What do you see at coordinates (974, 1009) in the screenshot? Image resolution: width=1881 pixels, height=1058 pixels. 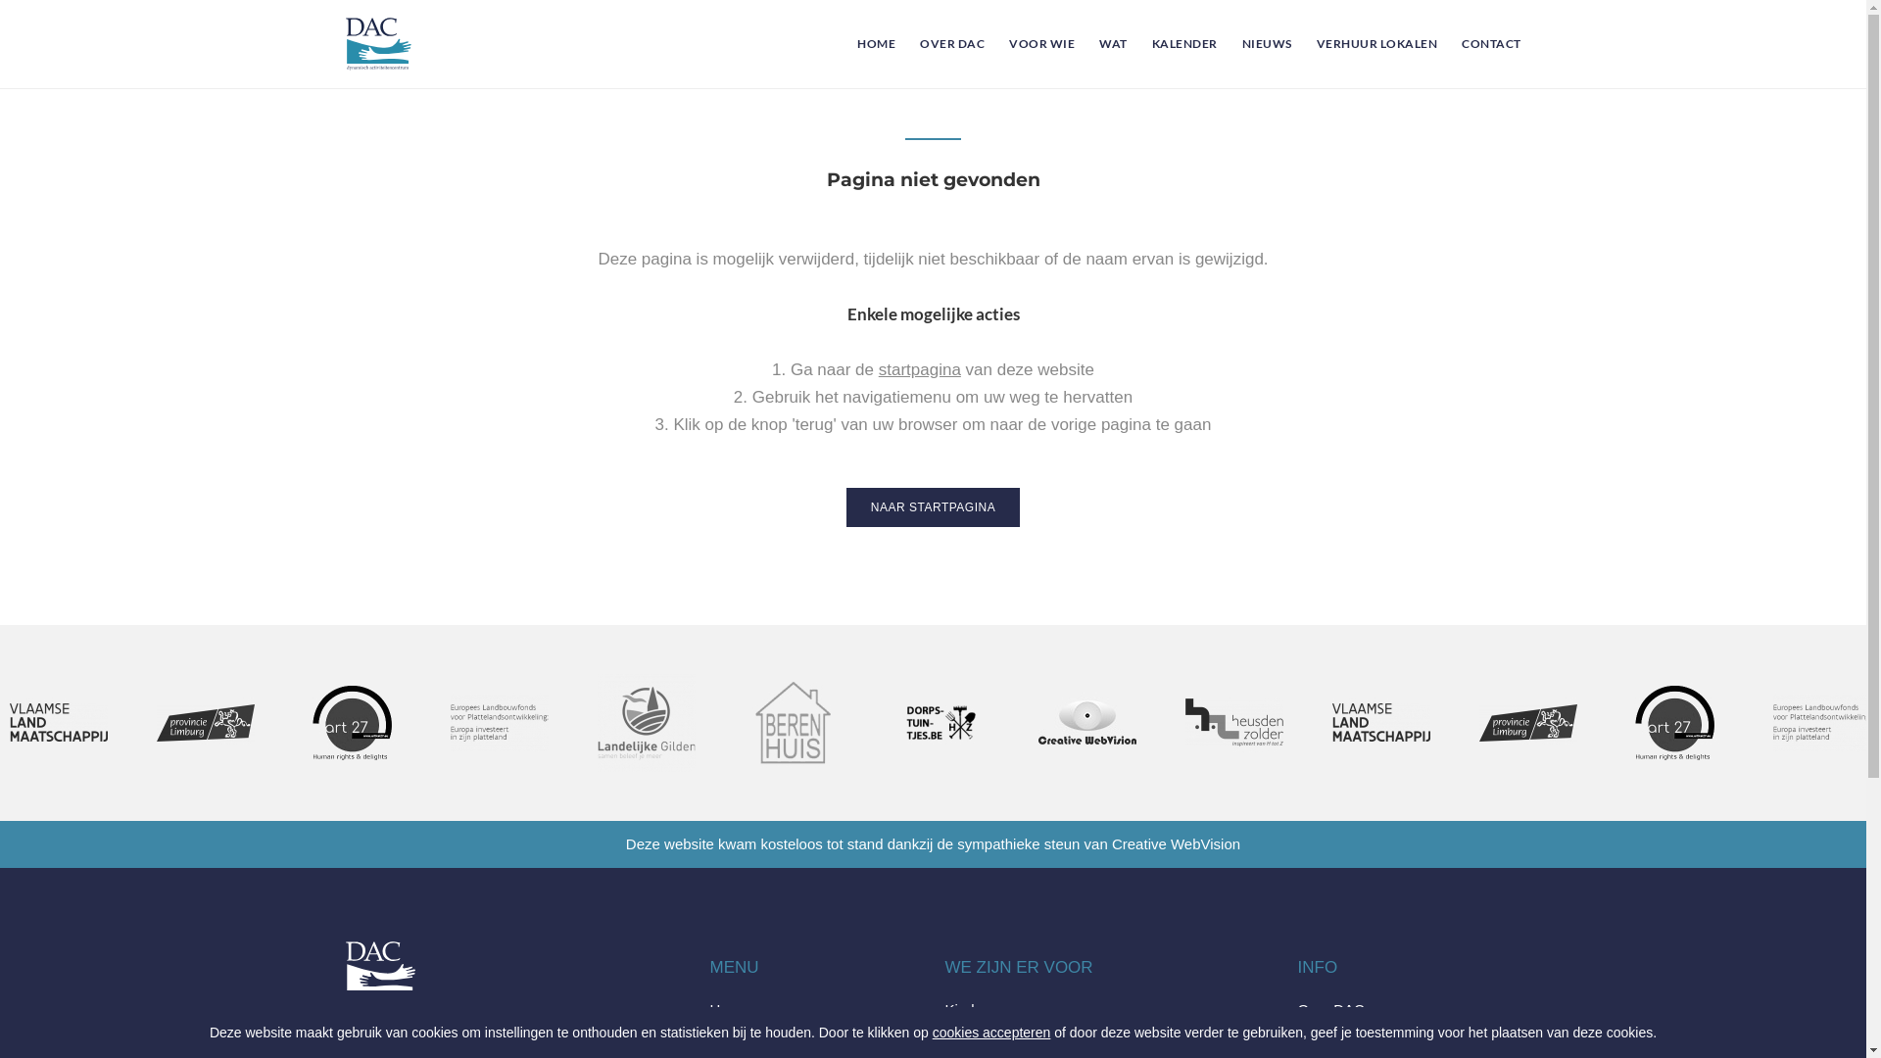 I see `Kinderen` at bounding box center [974, 1009].